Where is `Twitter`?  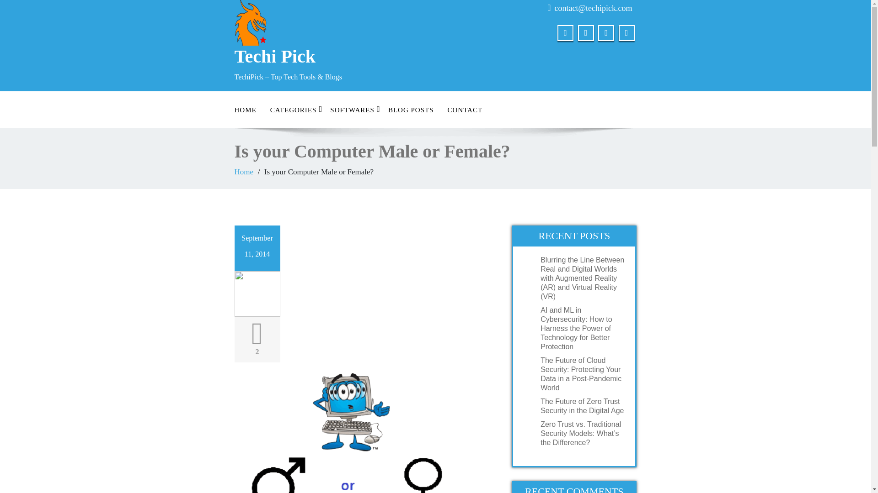
Twitter is located at coordinates (586, 33).